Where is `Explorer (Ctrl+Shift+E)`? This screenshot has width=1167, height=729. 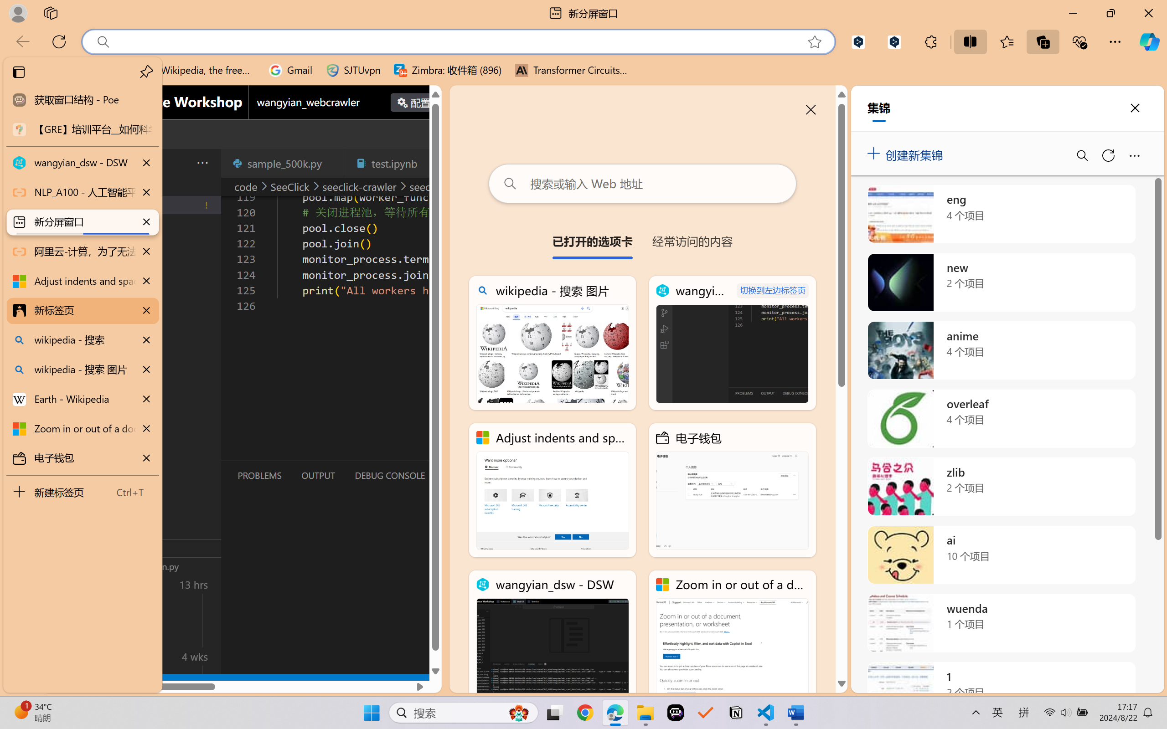
Explorer (Ctrl+Shift+E) is located at coordinates (62, 197).